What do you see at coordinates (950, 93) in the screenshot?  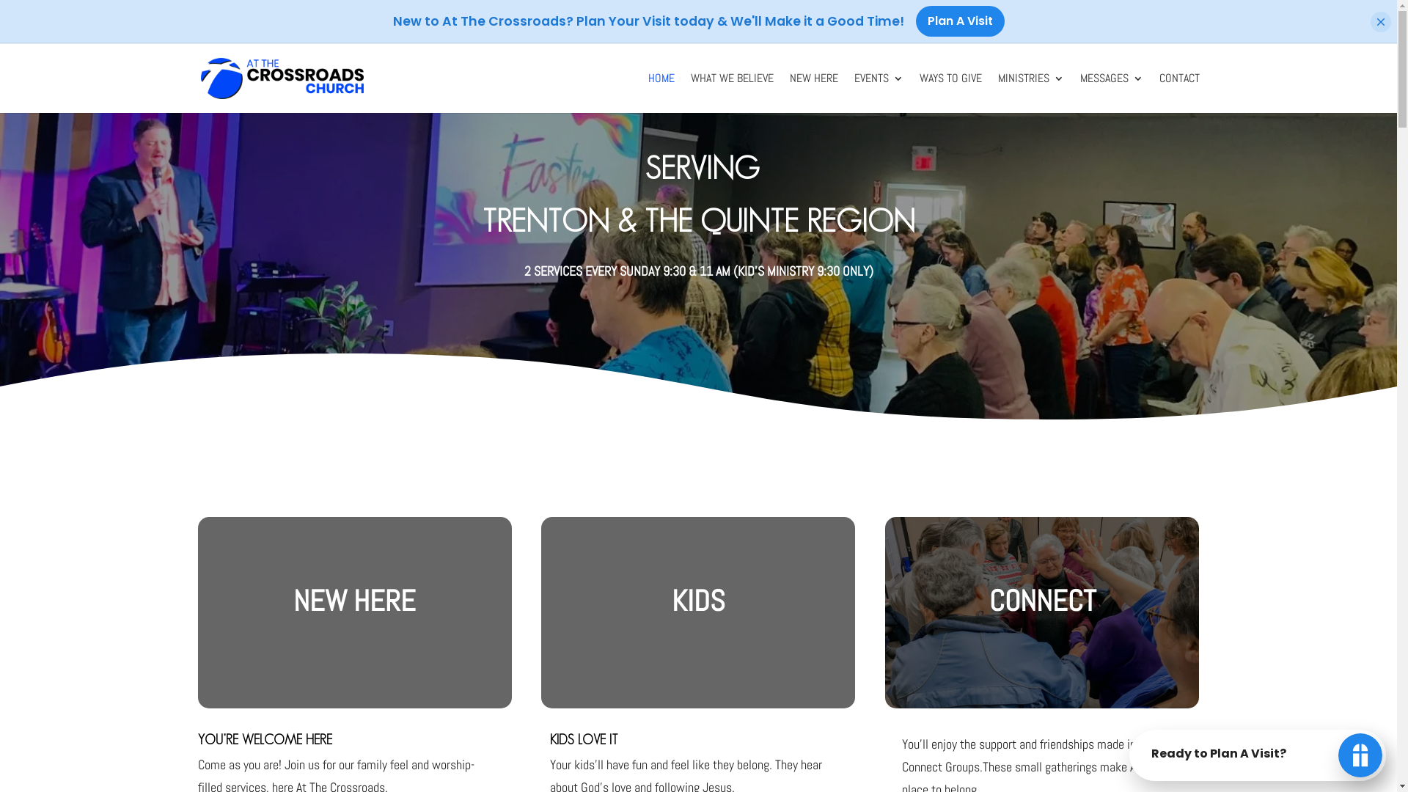 I see `WAYS TO GIVE` at bounding box center [950, 93].